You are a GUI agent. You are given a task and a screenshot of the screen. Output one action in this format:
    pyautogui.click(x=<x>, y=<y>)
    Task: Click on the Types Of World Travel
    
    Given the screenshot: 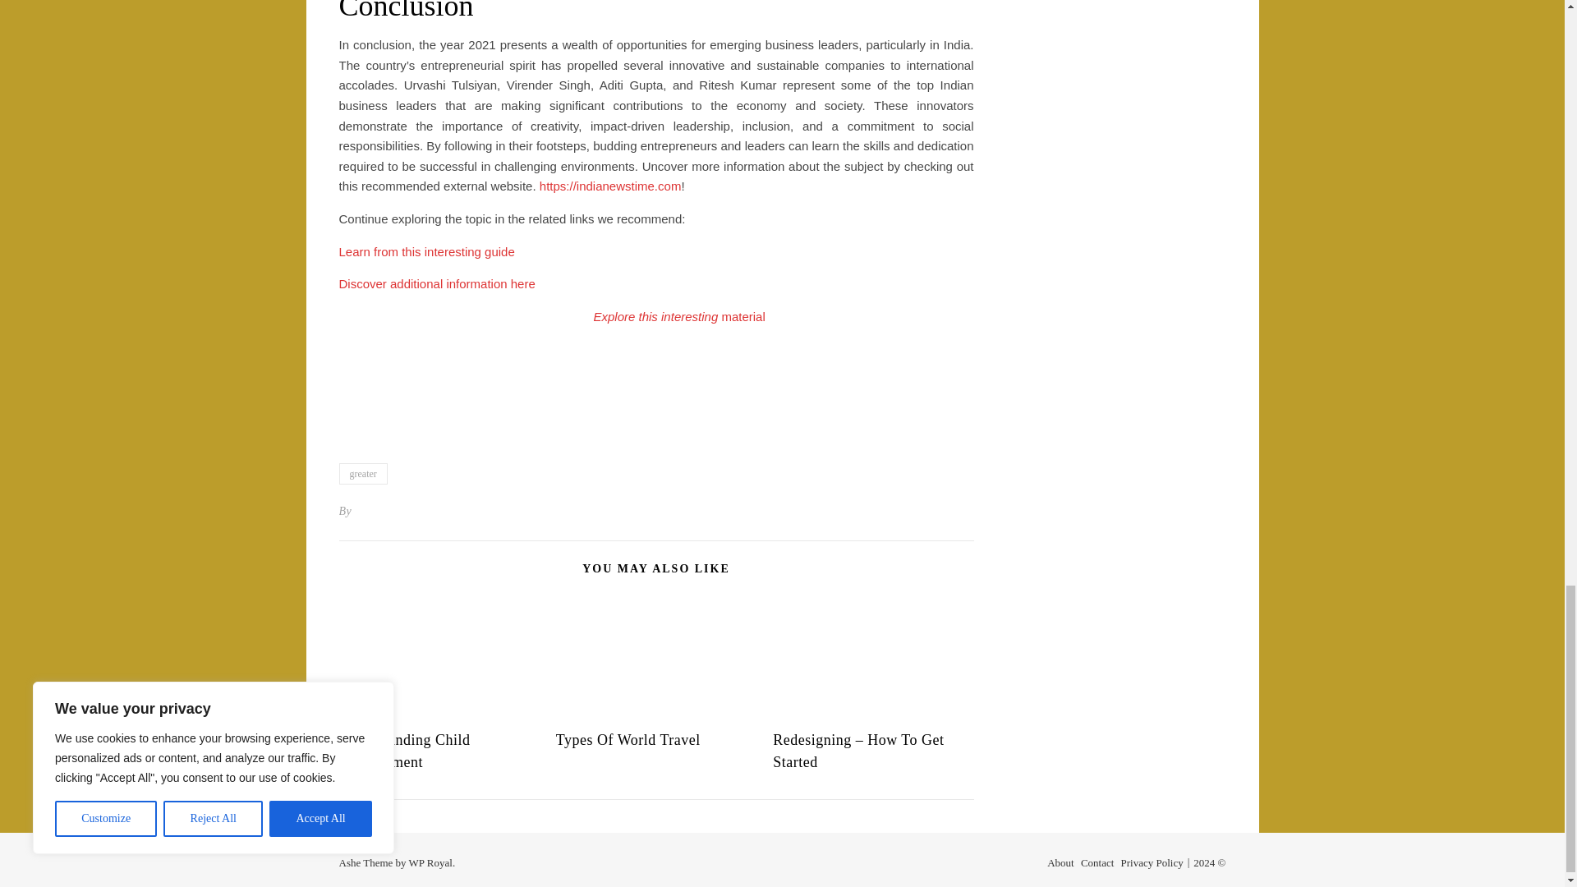 What is the action you would take?
    pyautogui.click(x=628, y=740)
    